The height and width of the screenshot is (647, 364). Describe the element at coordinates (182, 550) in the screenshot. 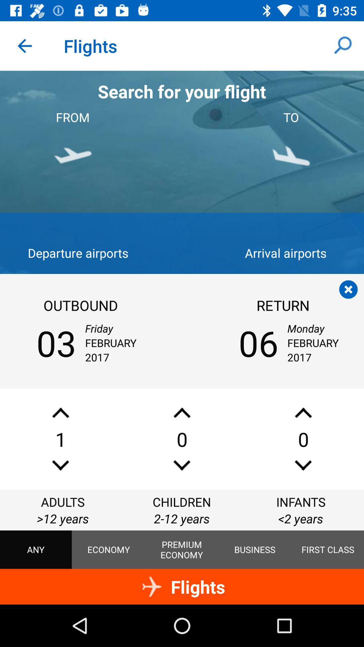

I see `launch icon next to the economy item` at that location.